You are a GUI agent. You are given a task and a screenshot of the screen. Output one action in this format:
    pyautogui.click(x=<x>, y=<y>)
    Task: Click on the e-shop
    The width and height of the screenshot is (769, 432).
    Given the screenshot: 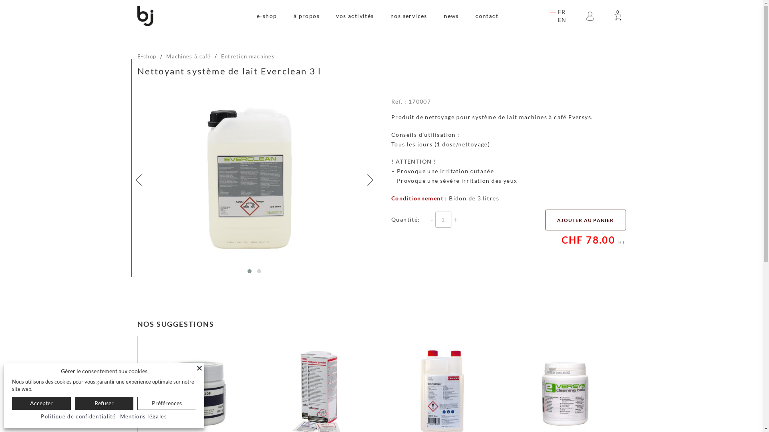 What is the action you would take?
    pyautogui.click(x=267, y=16)
    